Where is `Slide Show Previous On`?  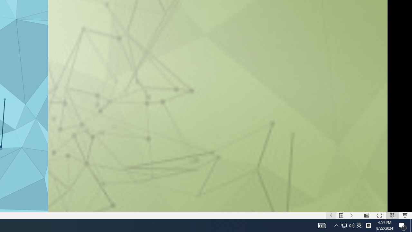
Slide Show Previous On is located at coordinates (331, 215).